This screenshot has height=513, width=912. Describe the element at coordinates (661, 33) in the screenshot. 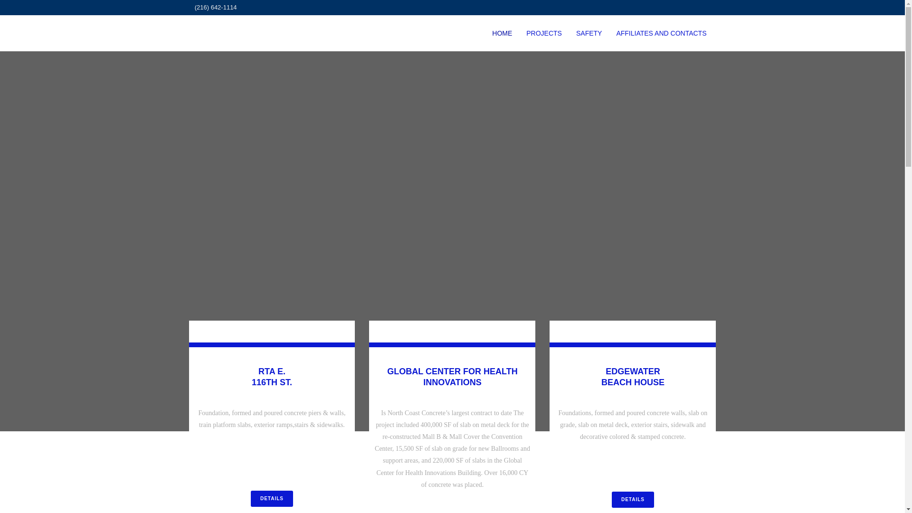

I see `AFFILIATES AND CONTACTS` at that location.